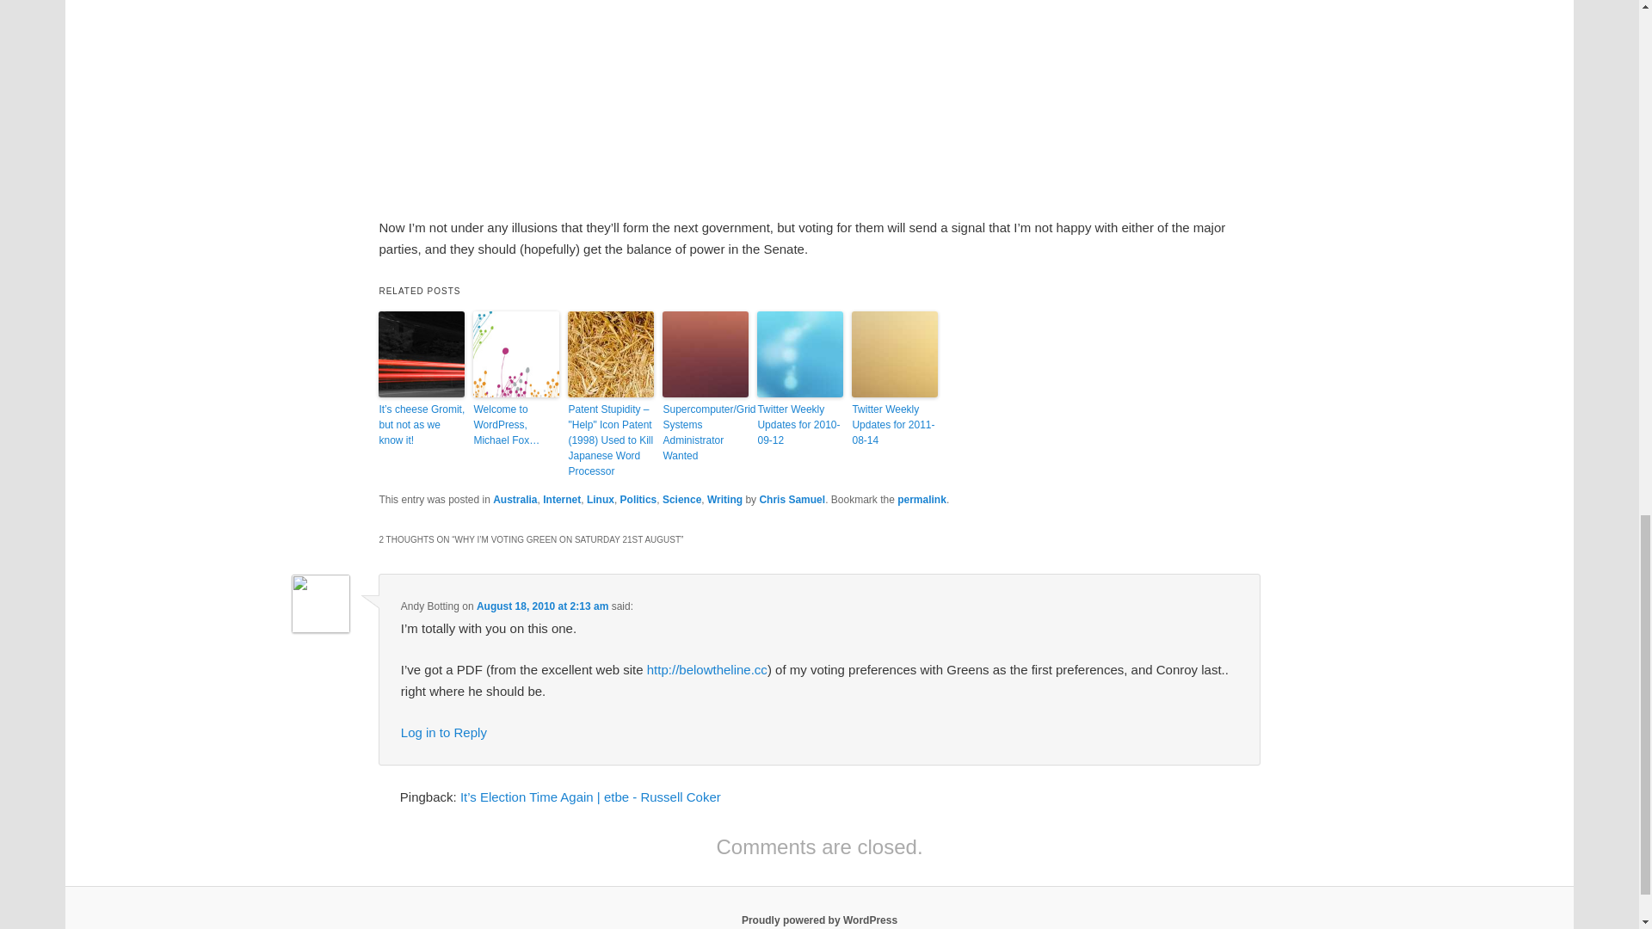 Image resolution: width=1652 pixels, height=929 pixels. What do you see at coordinates (444, 732) in the screenshot?
I see `Log in to Reply` at bounding box center [444, 732].